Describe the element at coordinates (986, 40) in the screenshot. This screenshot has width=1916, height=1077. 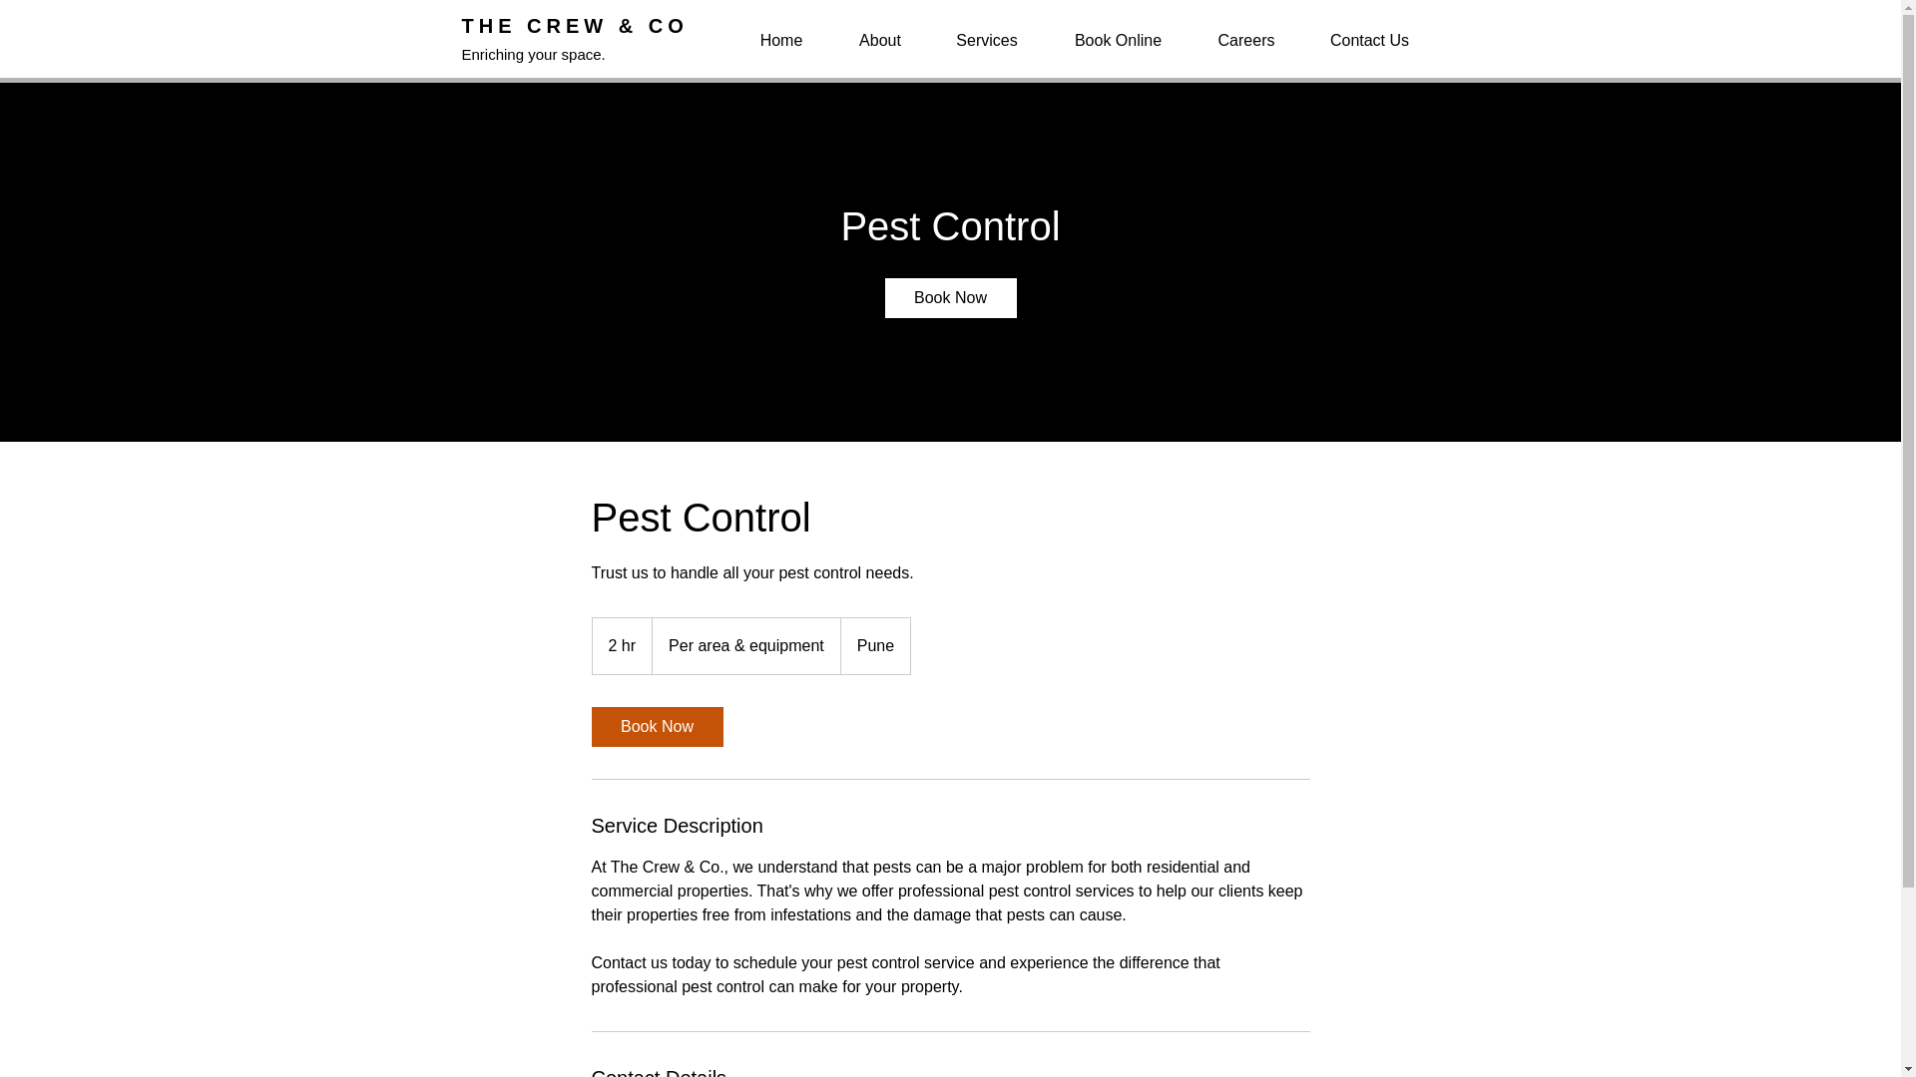
I see `Services` at that location.